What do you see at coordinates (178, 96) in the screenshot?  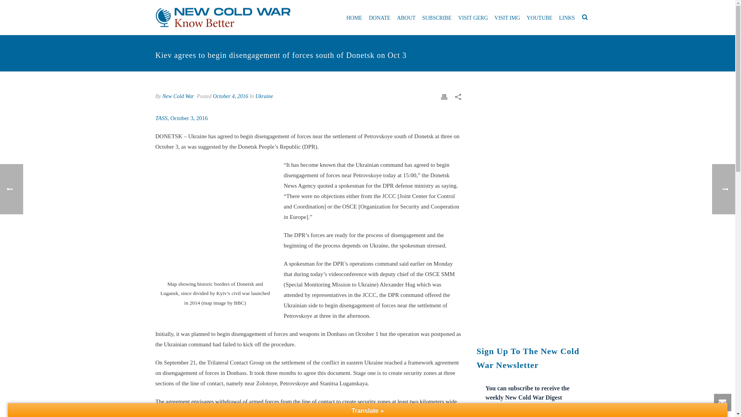 I see `Posts by New Cold War` at bounding box center [178, 96].